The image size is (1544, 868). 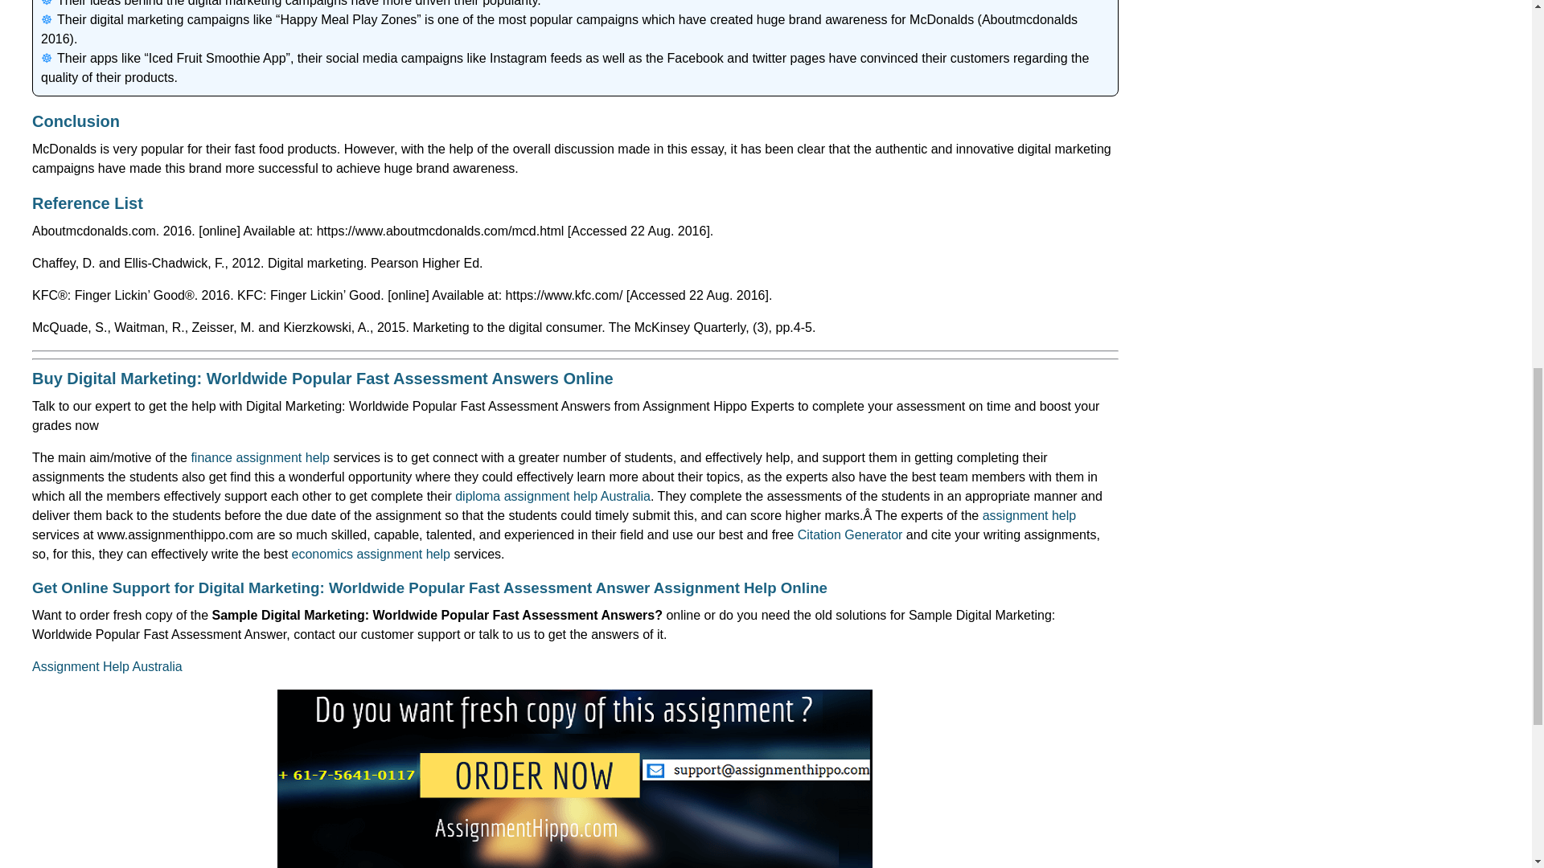 What do you see at coordinates (1029, 515) in the screenshot?
I see `assignment help` at bounding box center [1029, 515].